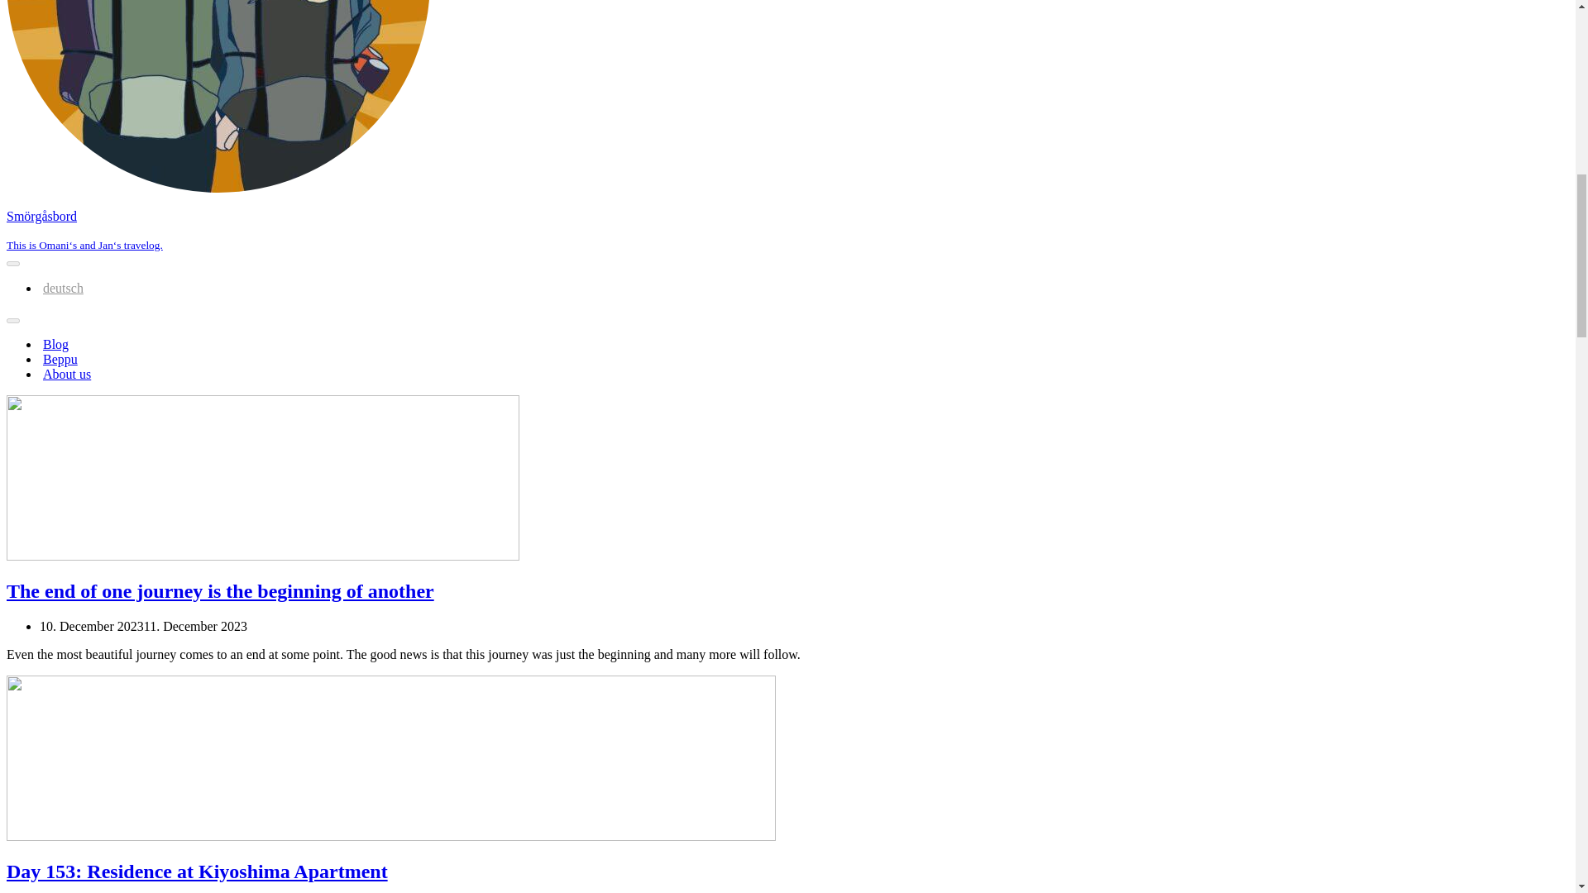 Image resolution: width=1588 pixels, height=893 pixels. I want to click on Day 153: Residence at Kiyoshima Apartment, so click(390, 836).